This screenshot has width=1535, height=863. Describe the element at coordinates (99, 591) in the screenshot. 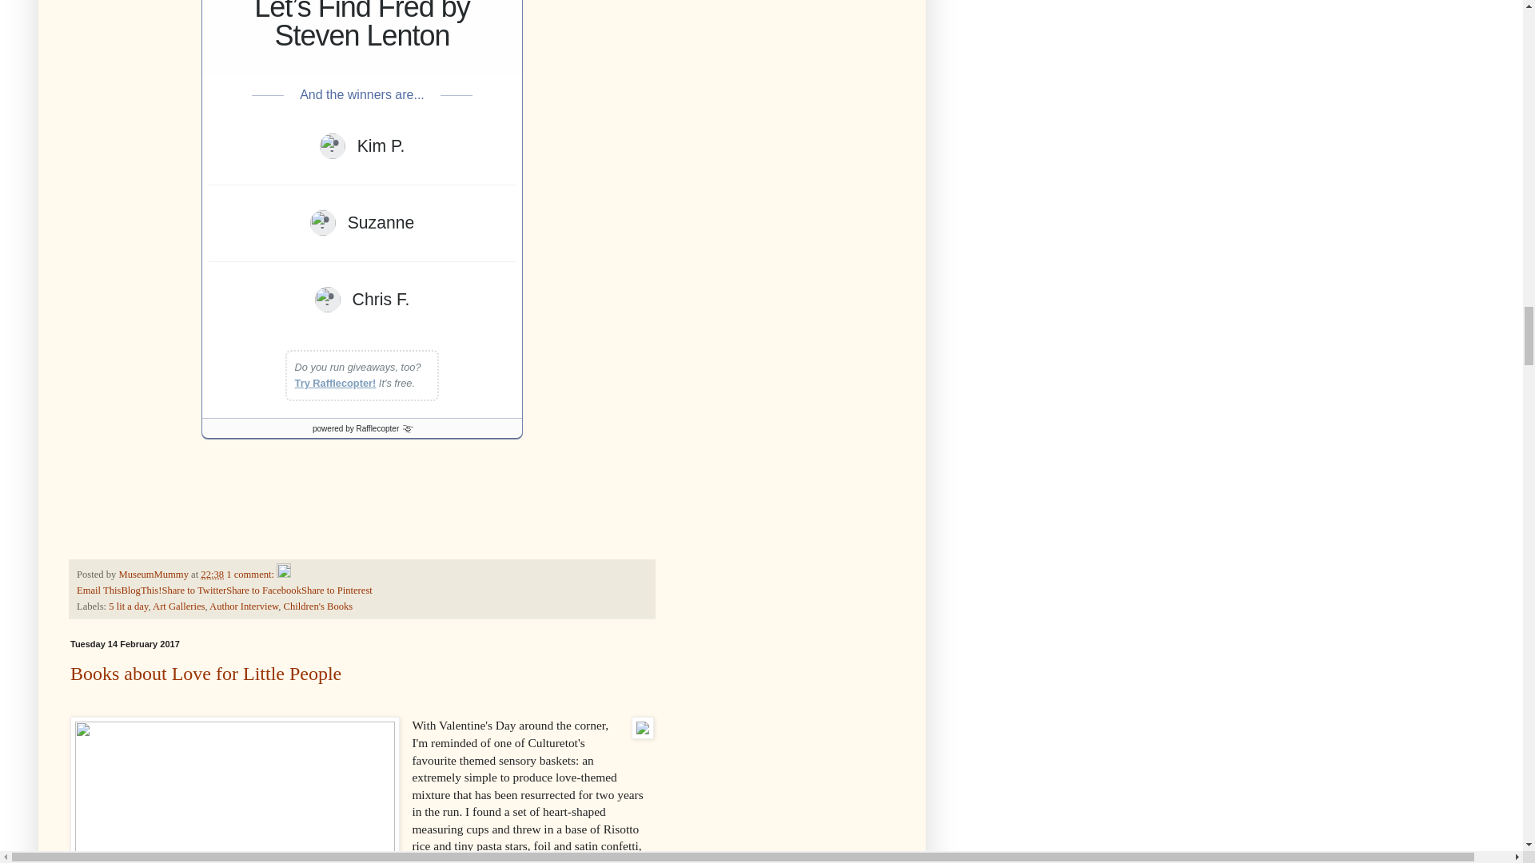

I see `Email This` at that location.